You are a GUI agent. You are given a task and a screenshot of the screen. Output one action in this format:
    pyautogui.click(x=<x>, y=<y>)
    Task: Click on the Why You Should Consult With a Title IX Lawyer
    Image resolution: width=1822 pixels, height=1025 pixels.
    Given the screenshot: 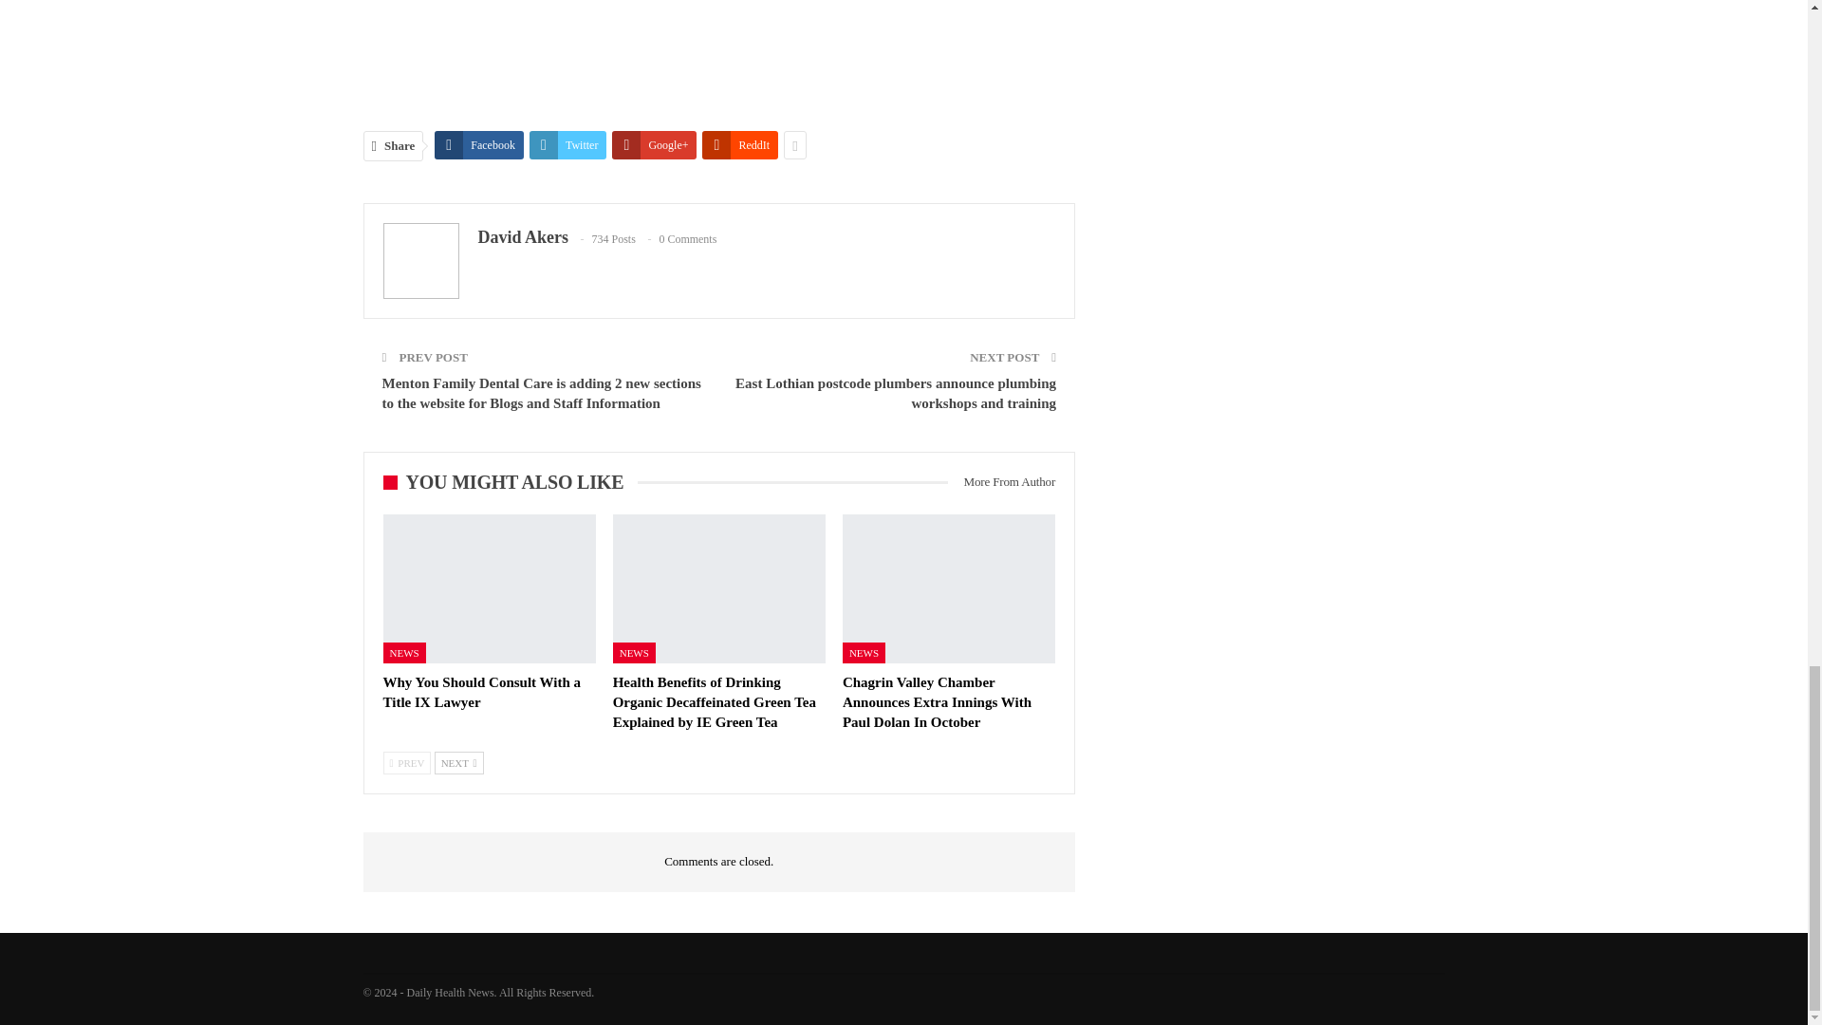 What is the action you would take?
    pyautogui.click(x=482, y=692)
    